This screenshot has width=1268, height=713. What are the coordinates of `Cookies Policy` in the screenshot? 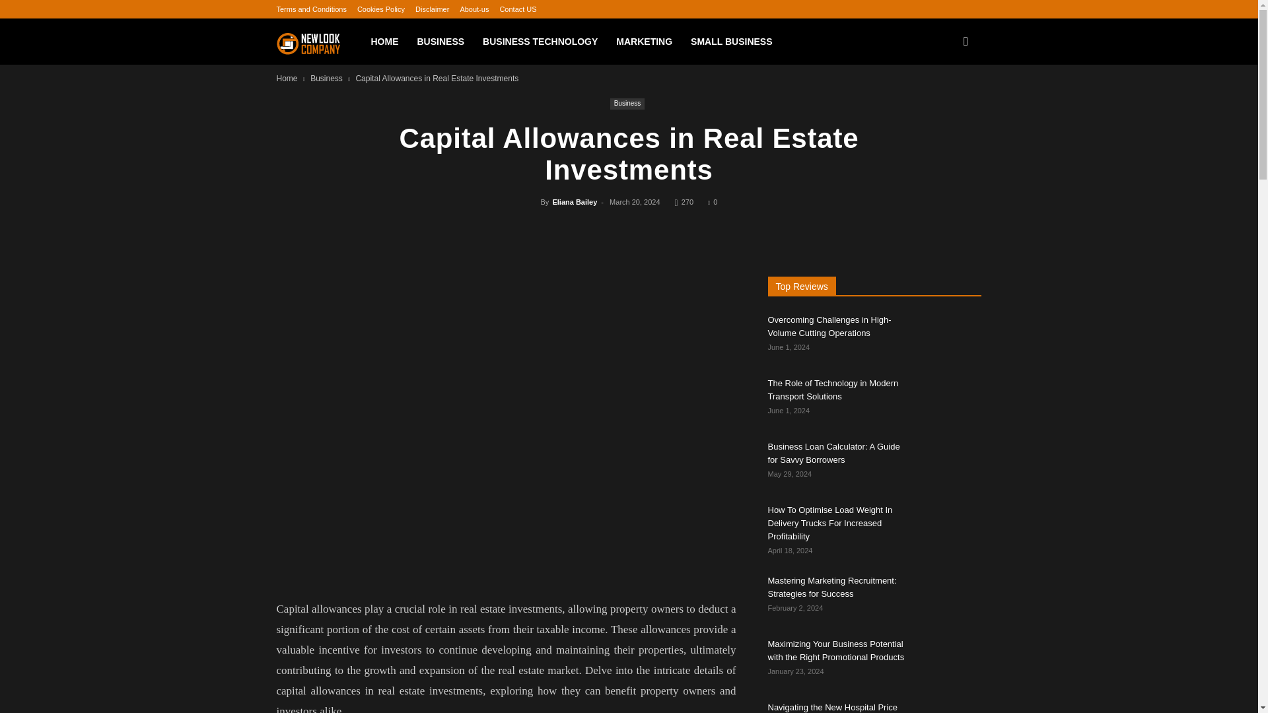 It's located at (380, 9).